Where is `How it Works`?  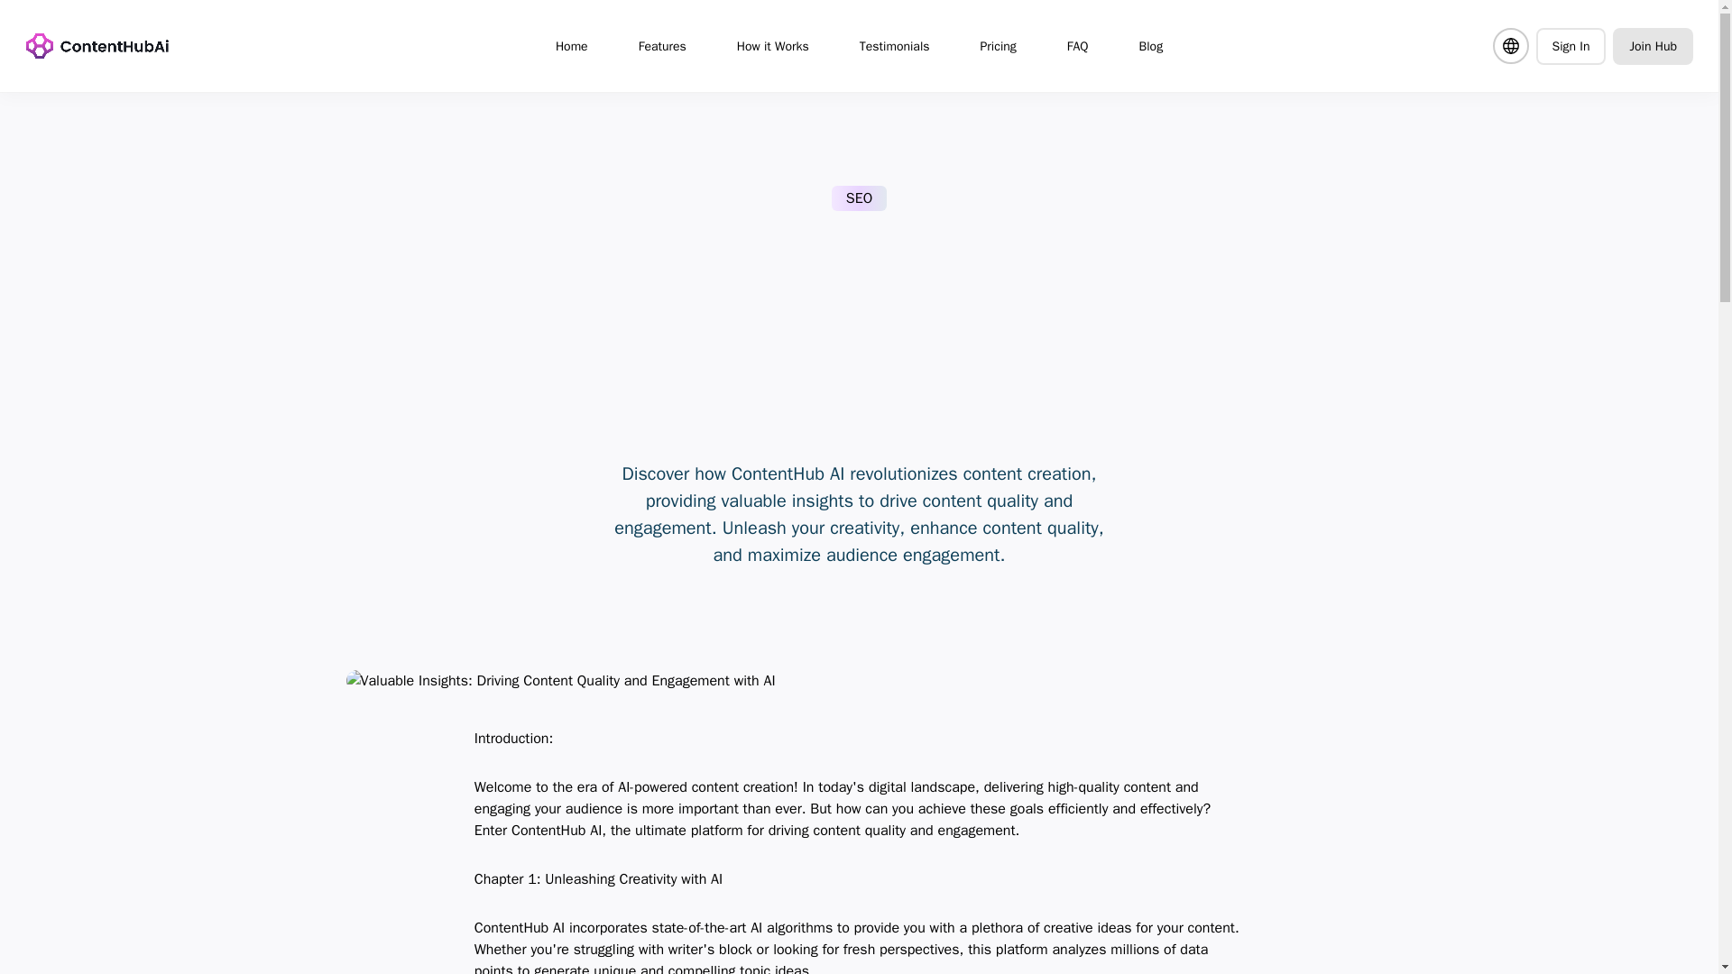 How it Works is located at coordinates (772, 45).